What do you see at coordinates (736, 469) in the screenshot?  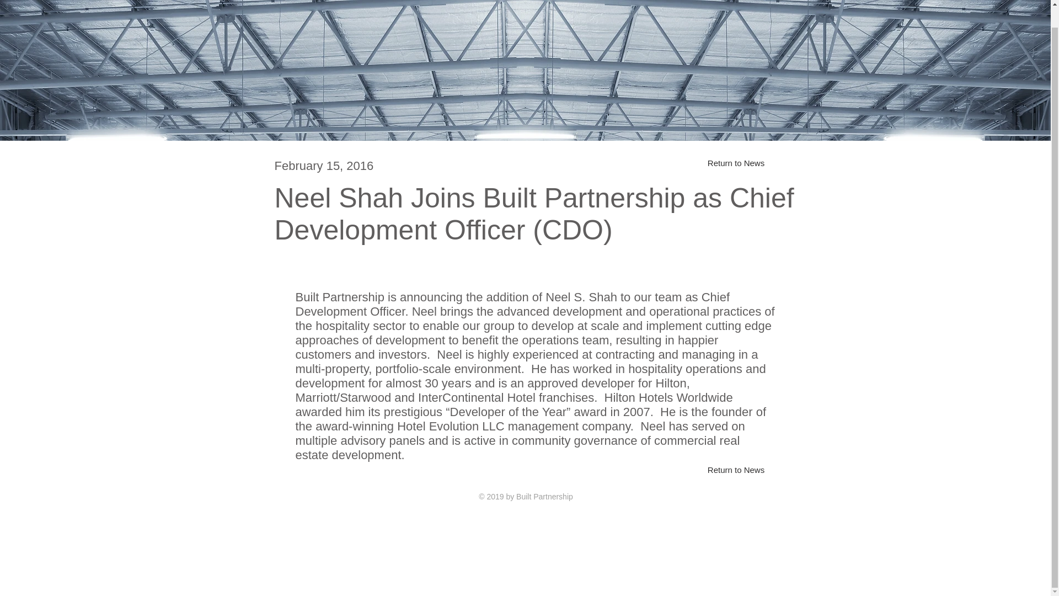 I see `Return to News` at bounding box center [736, 469].